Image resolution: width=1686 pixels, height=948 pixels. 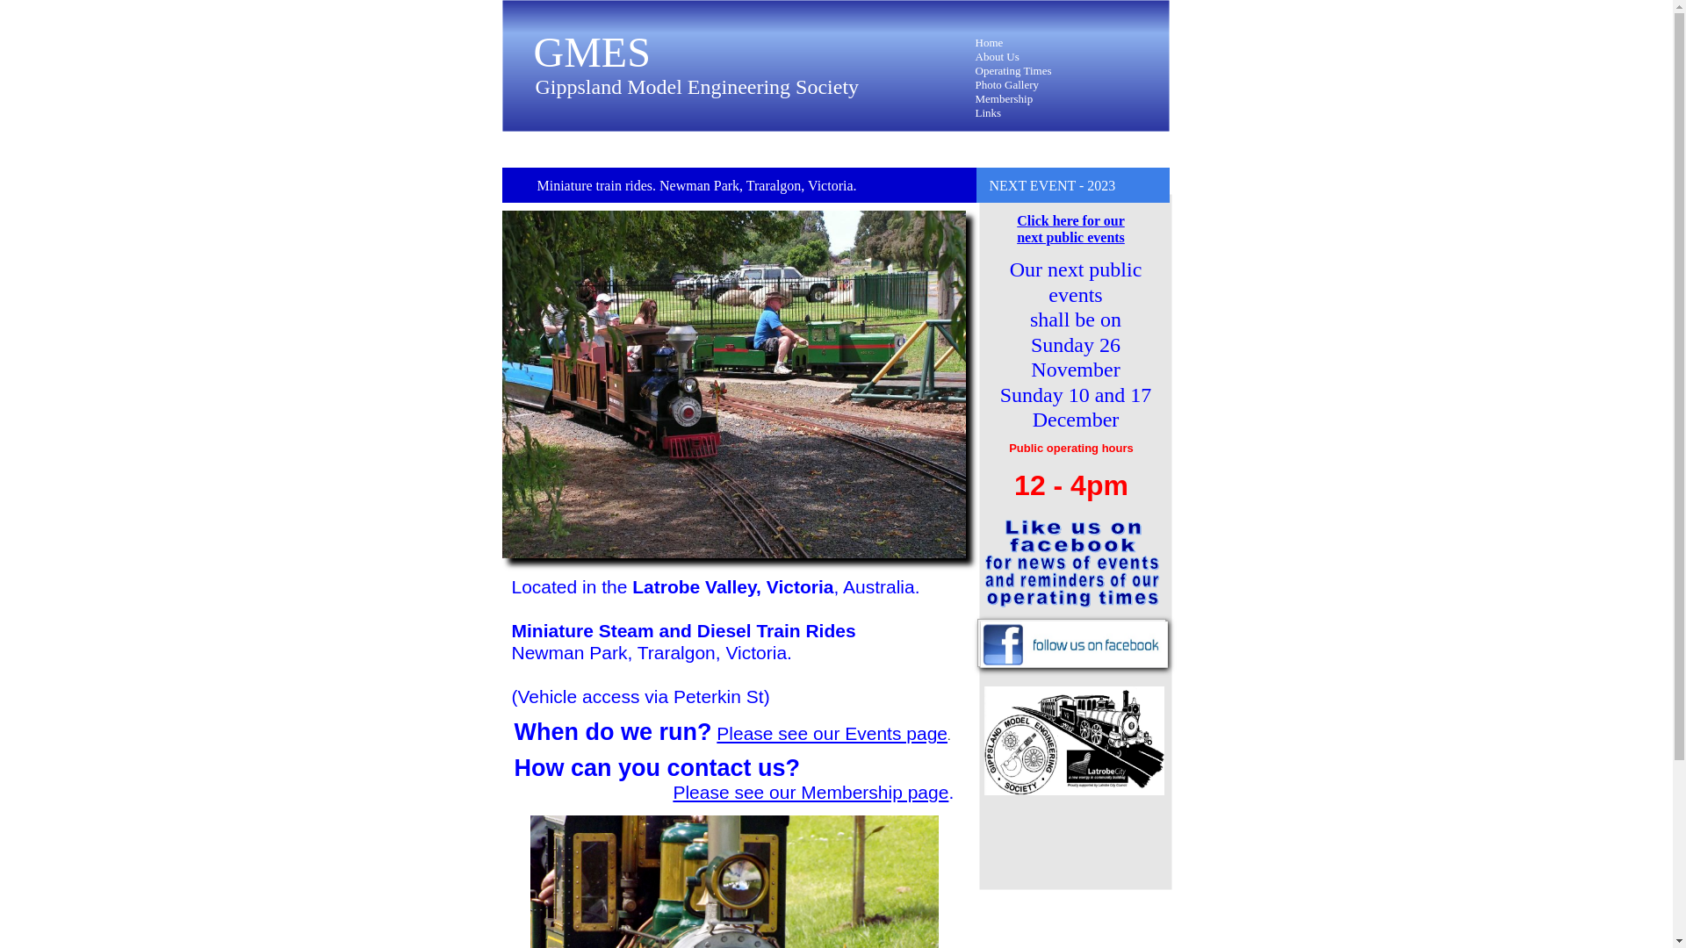 What do you see at coordinates (1013, 70) in the screenshot?
I see `Operating Times` at bounding box center [1013, 70].